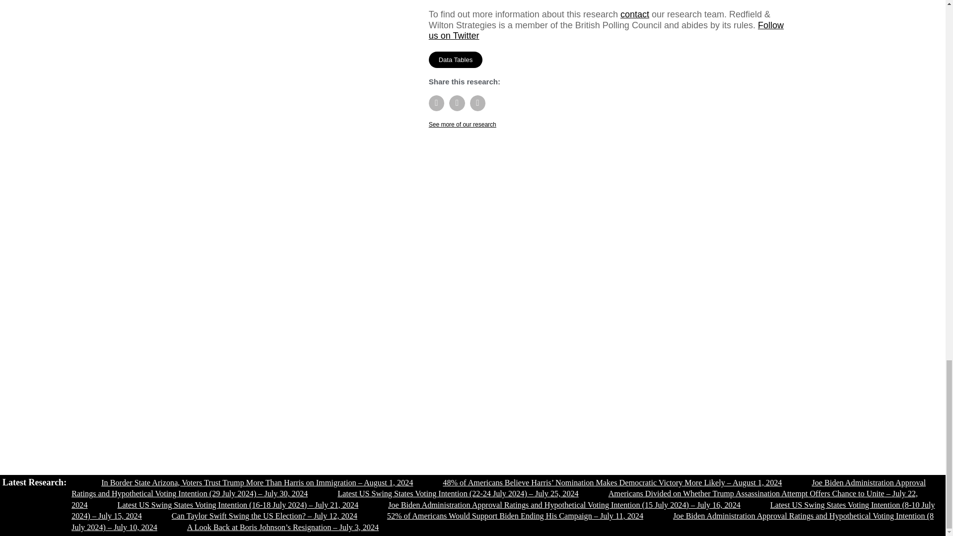 Image resolution: width=953 pixels, height=536 pixels. I want to click on Data Tables, so click(456, 60).